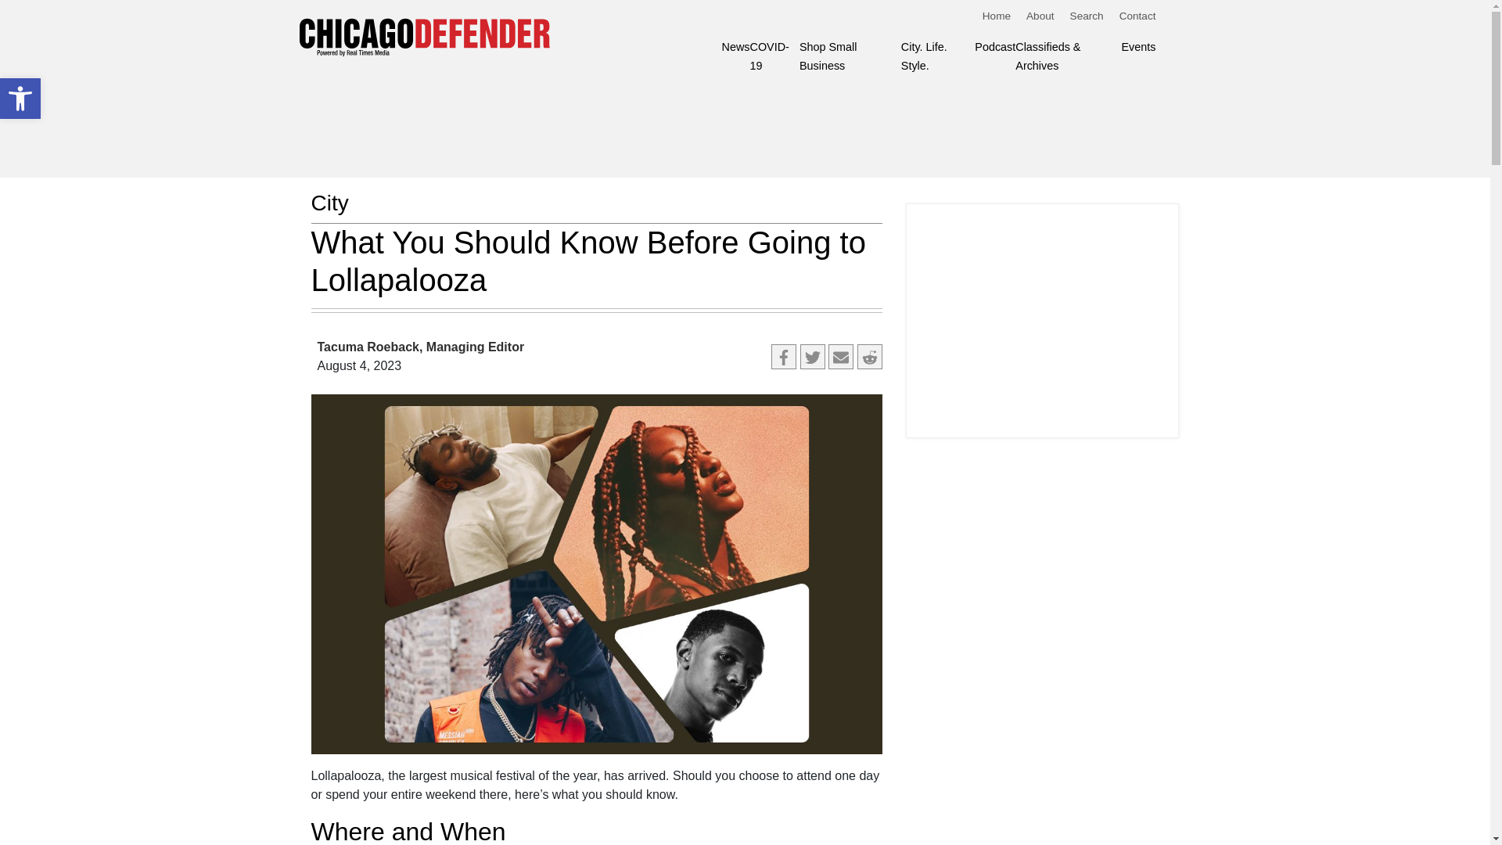 The width and height of the screenshot is (1502, 845). What do you see at coordinates (573, 117) in the screenshot?
I see `Accessibility Tools` at bounding box center [573, 117].